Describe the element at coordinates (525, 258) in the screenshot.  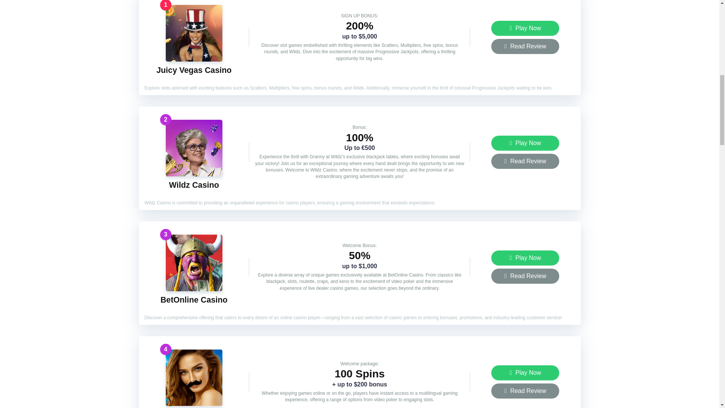
I see `Play Now` at that location.